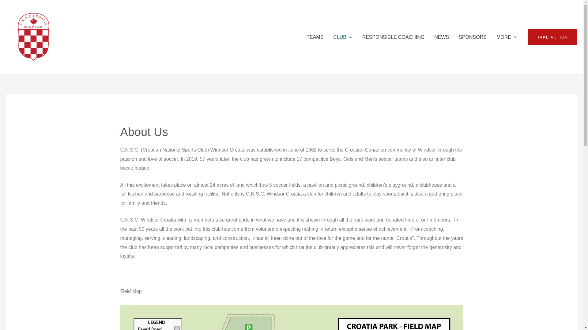  Describe the element at coordinates (507, 37) in the screenshot. I see `MORE` at that location.